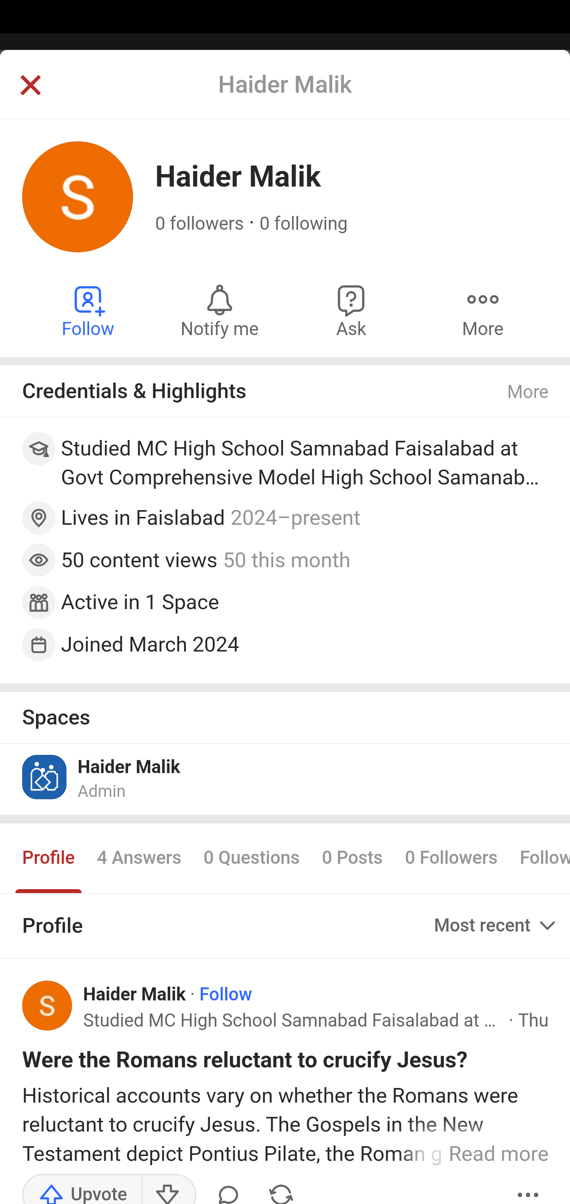 The width and height of the screenshot is (570, 1204). Describe the element at coordinates (129, 767) in the screenshot. I see `Haider Malik` at that location.